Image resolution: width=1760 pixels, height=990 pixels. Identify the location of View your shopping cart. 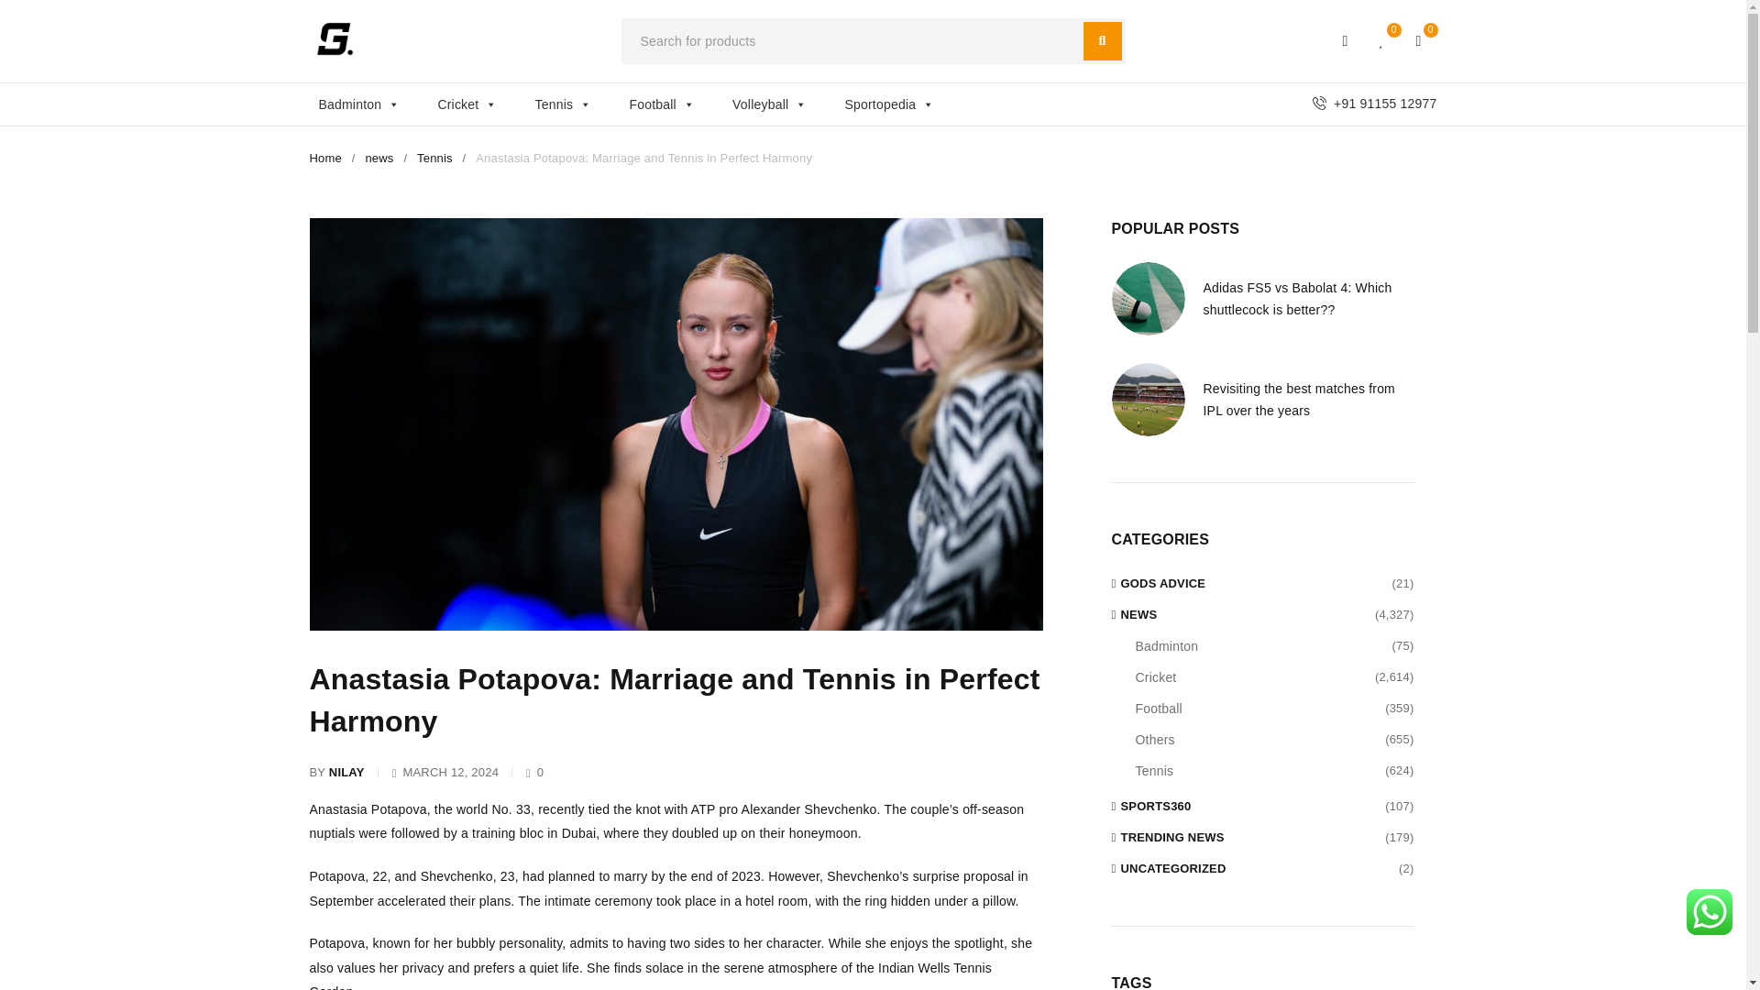
(1419, 40).